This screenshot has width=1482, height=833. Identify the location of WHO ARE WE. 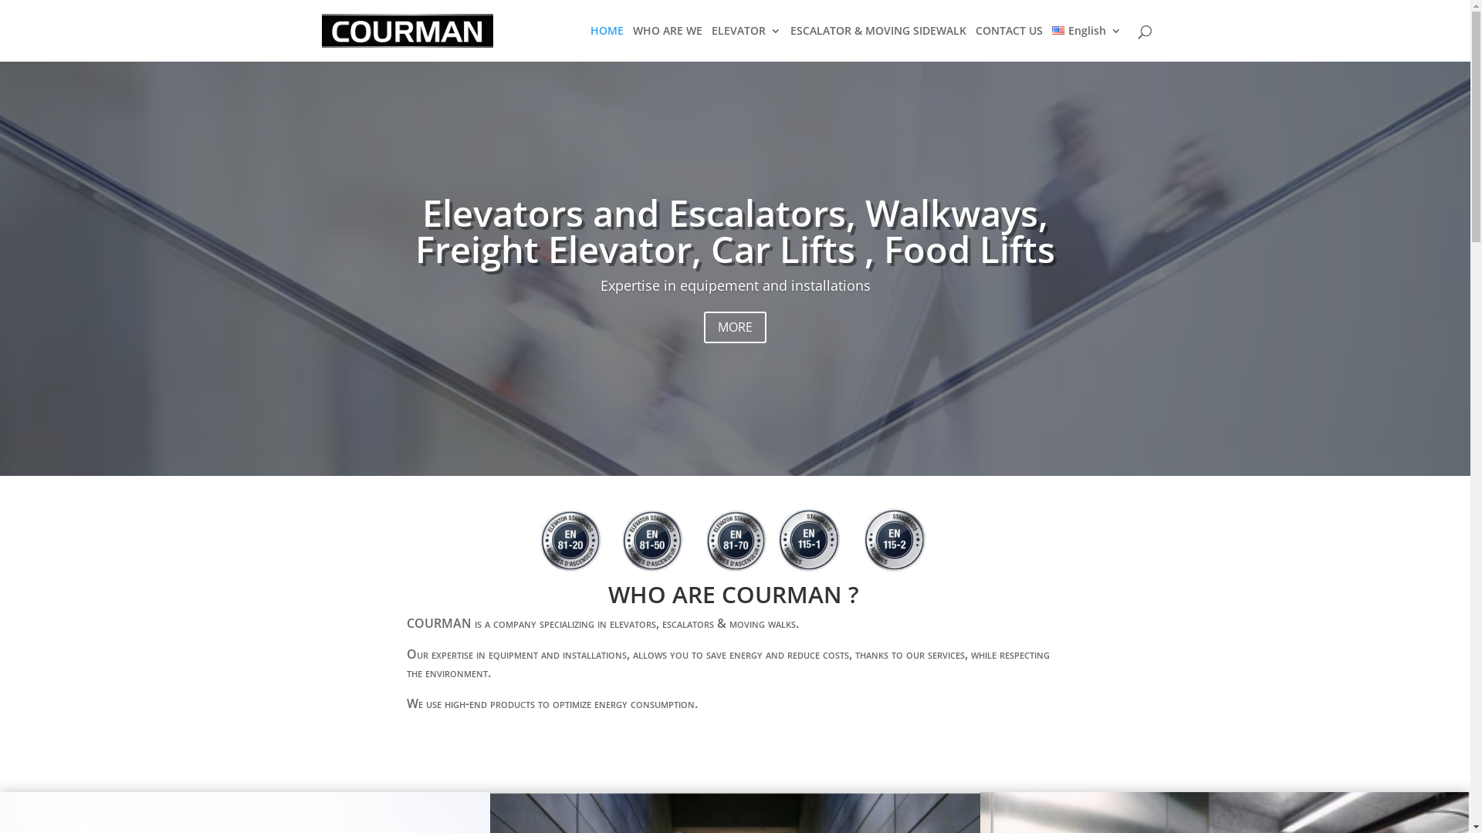
(668, 43).